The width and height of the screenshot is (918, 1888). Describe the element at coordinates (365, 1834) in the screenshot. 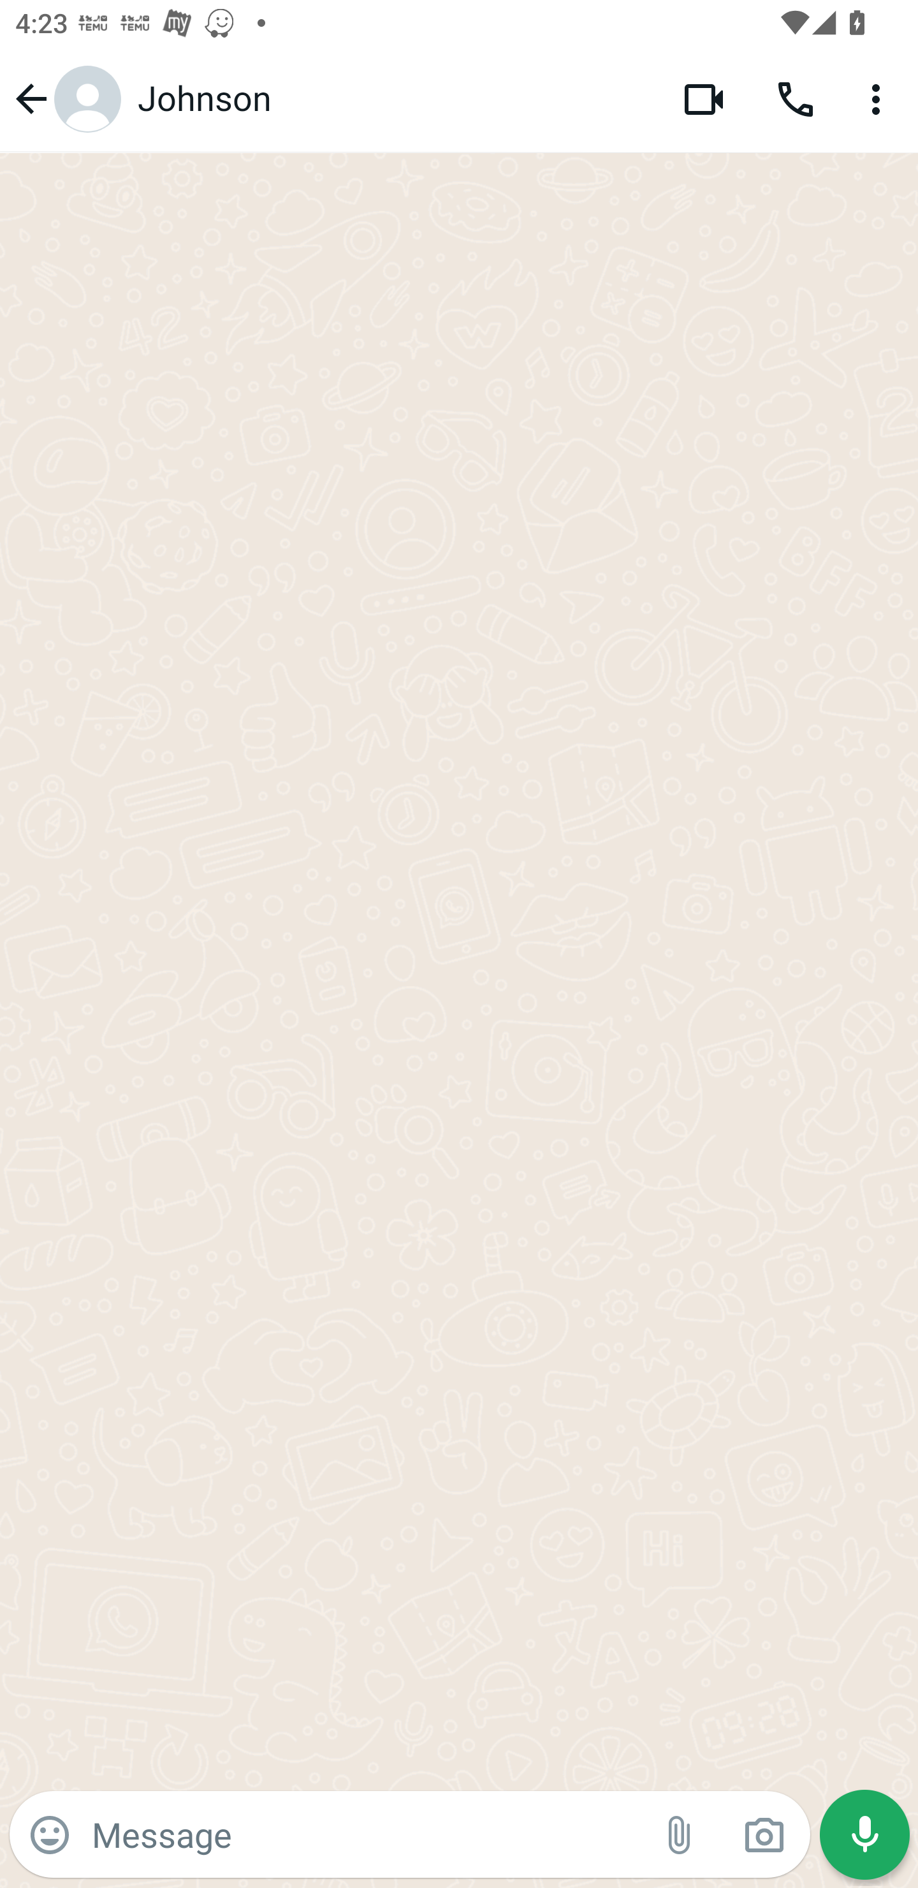

I see `Message` at that location.